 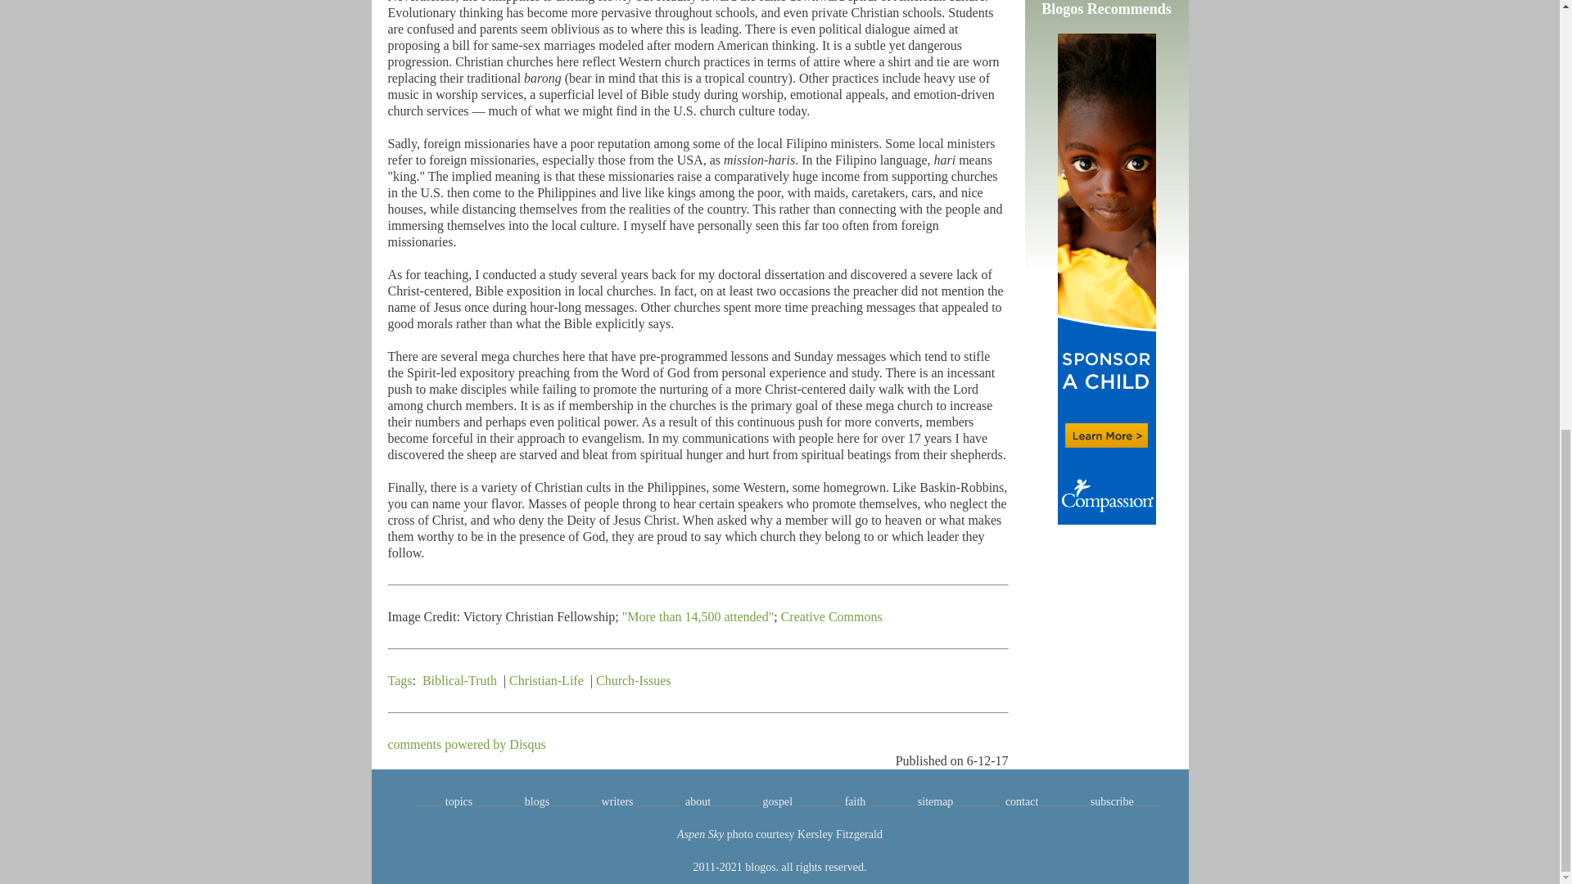 I want to click on Creative Commons, so click(x=832, y=617).